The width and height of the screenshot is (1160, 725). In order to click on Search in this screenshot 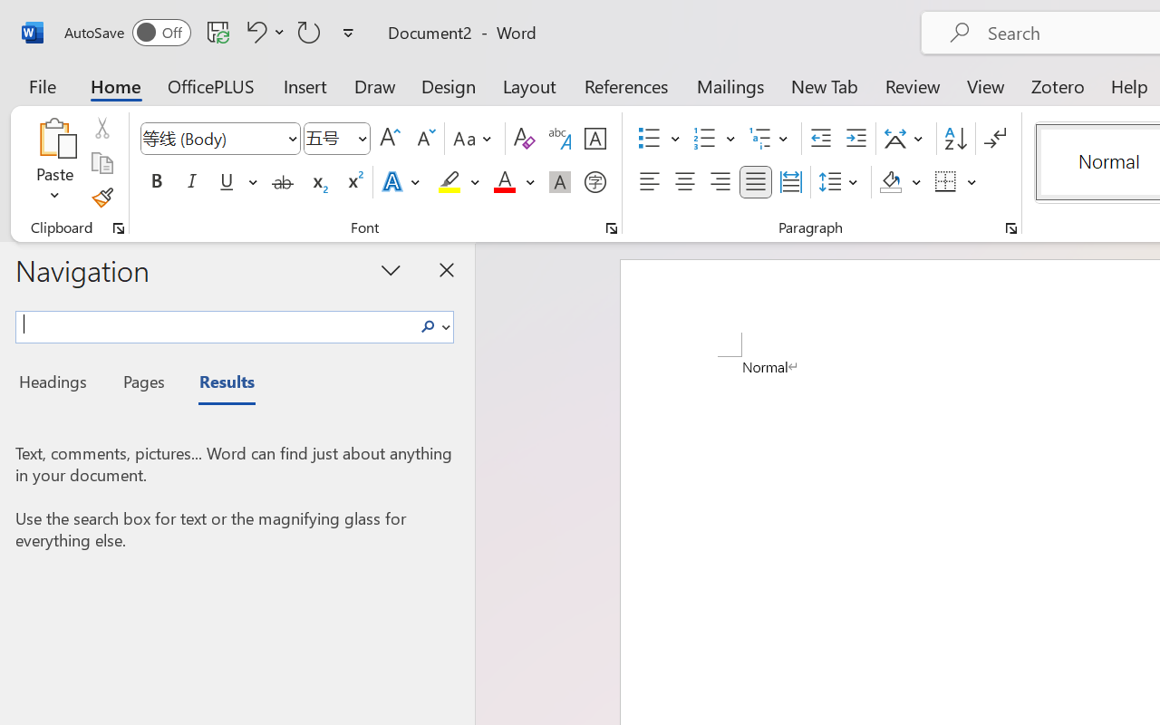, I will do `click(428, 326)`.